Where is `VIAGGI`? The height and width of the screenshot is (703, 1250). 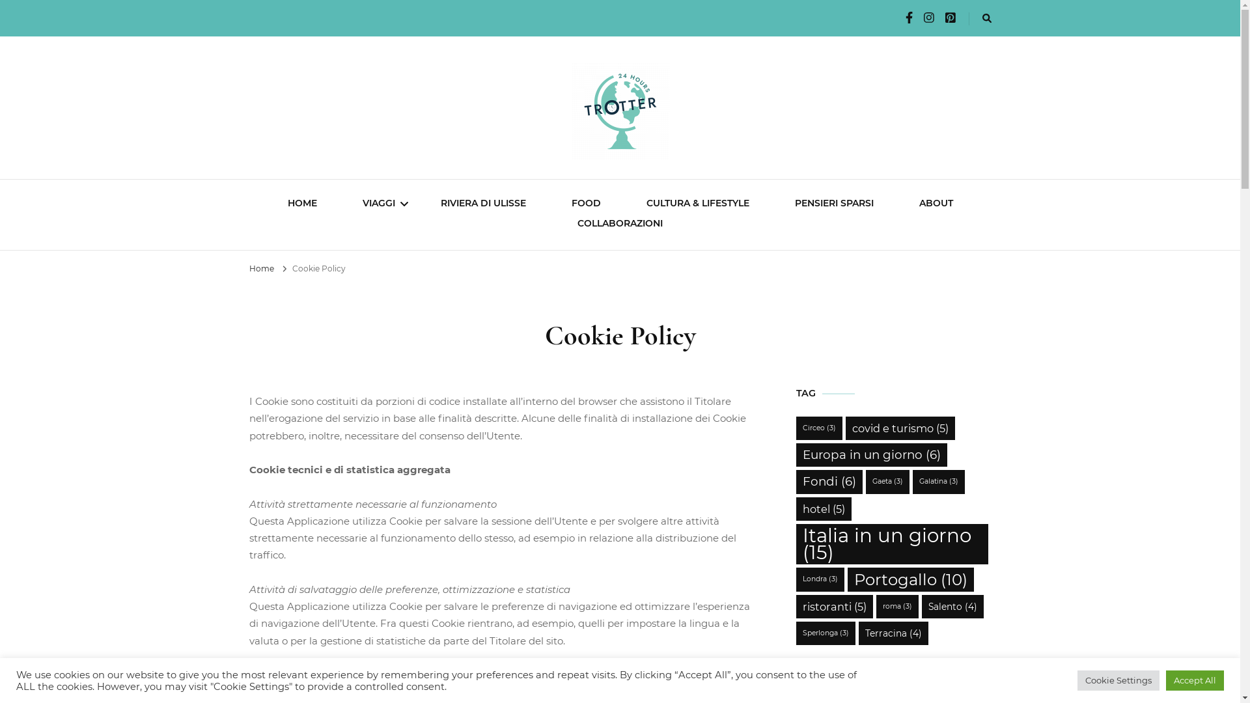
VIAGGI is located at coordinates (378, 204).